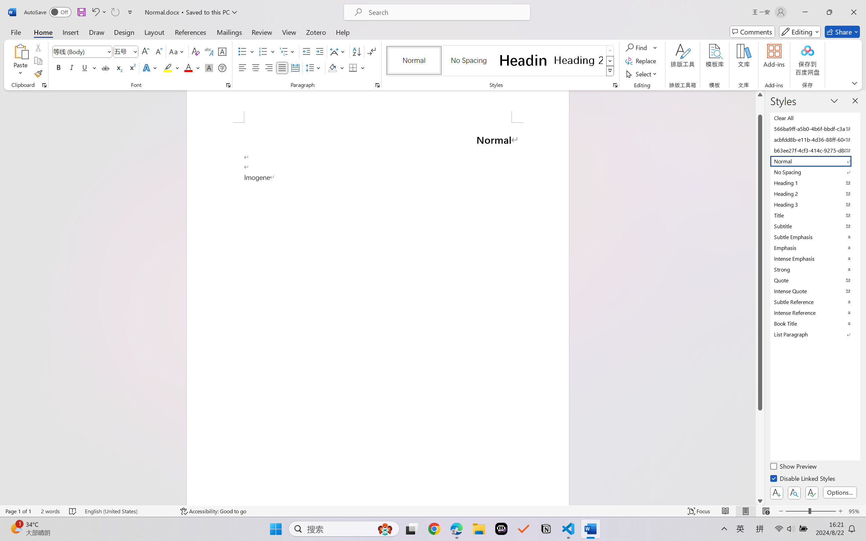 The height and width of the screenshot is (541, 866). Describe the element at coordinates (72, 68) in the screenshot. I see `Italic` at that location.